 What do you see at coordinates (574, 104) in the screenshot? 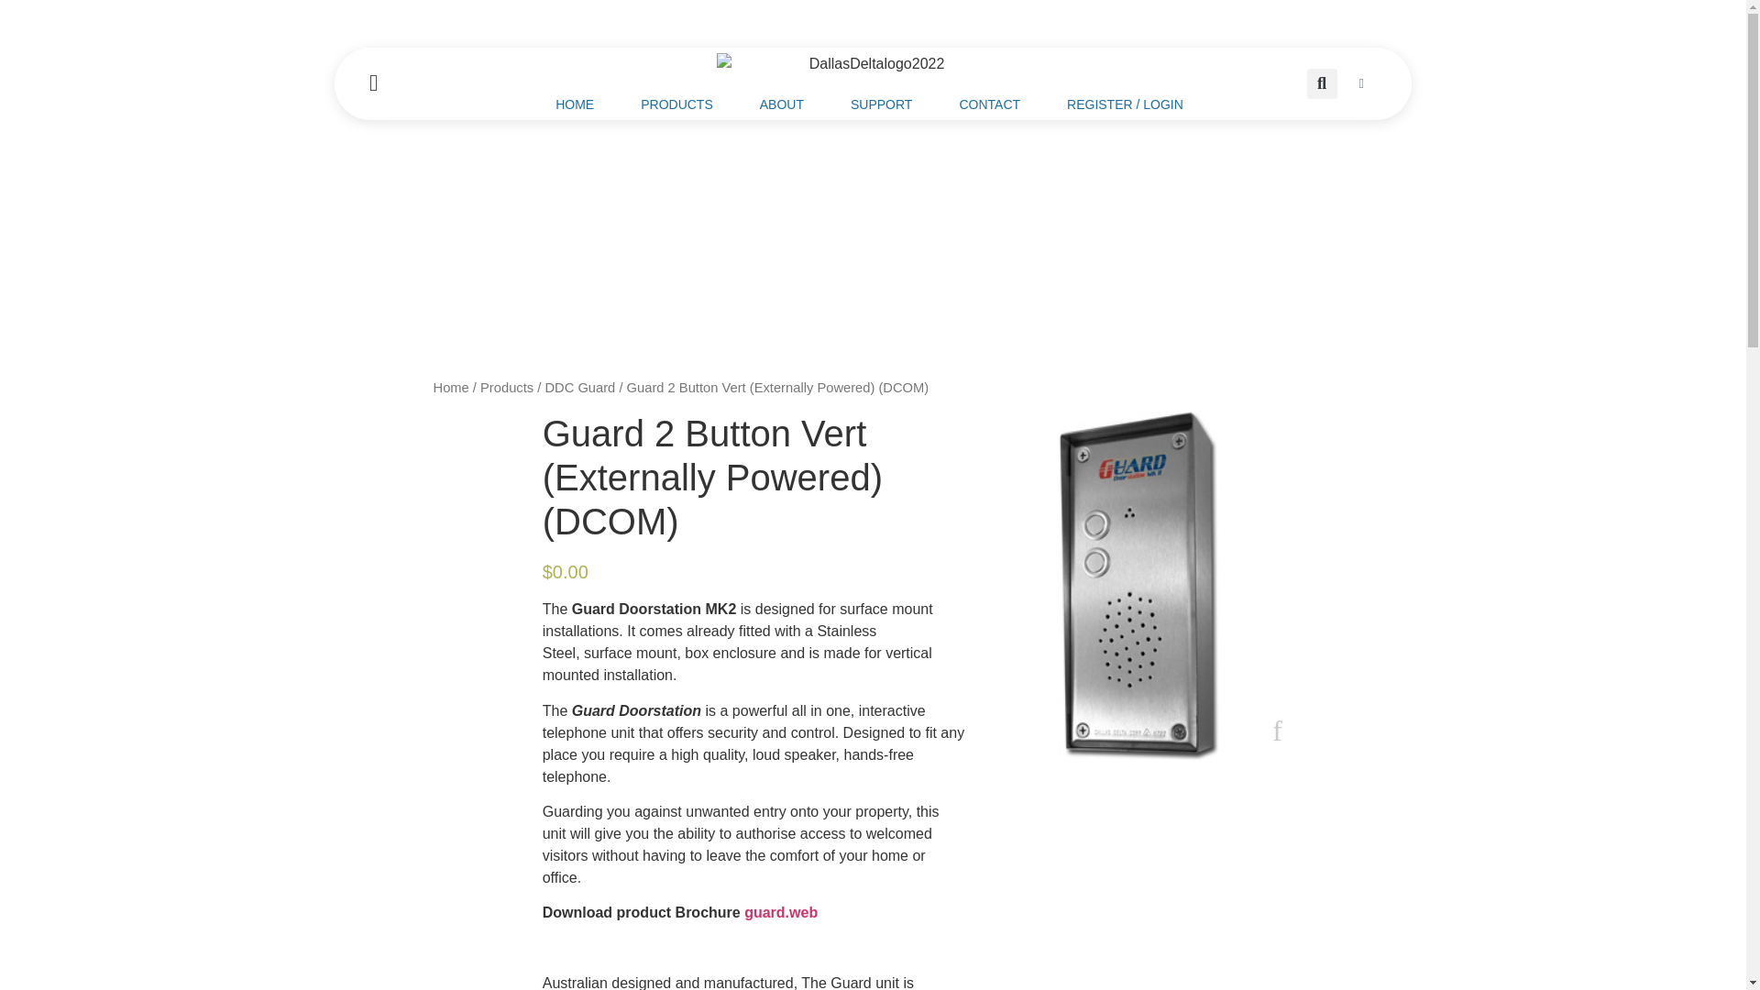
I see `HOME` at bounding box center [574, 104].